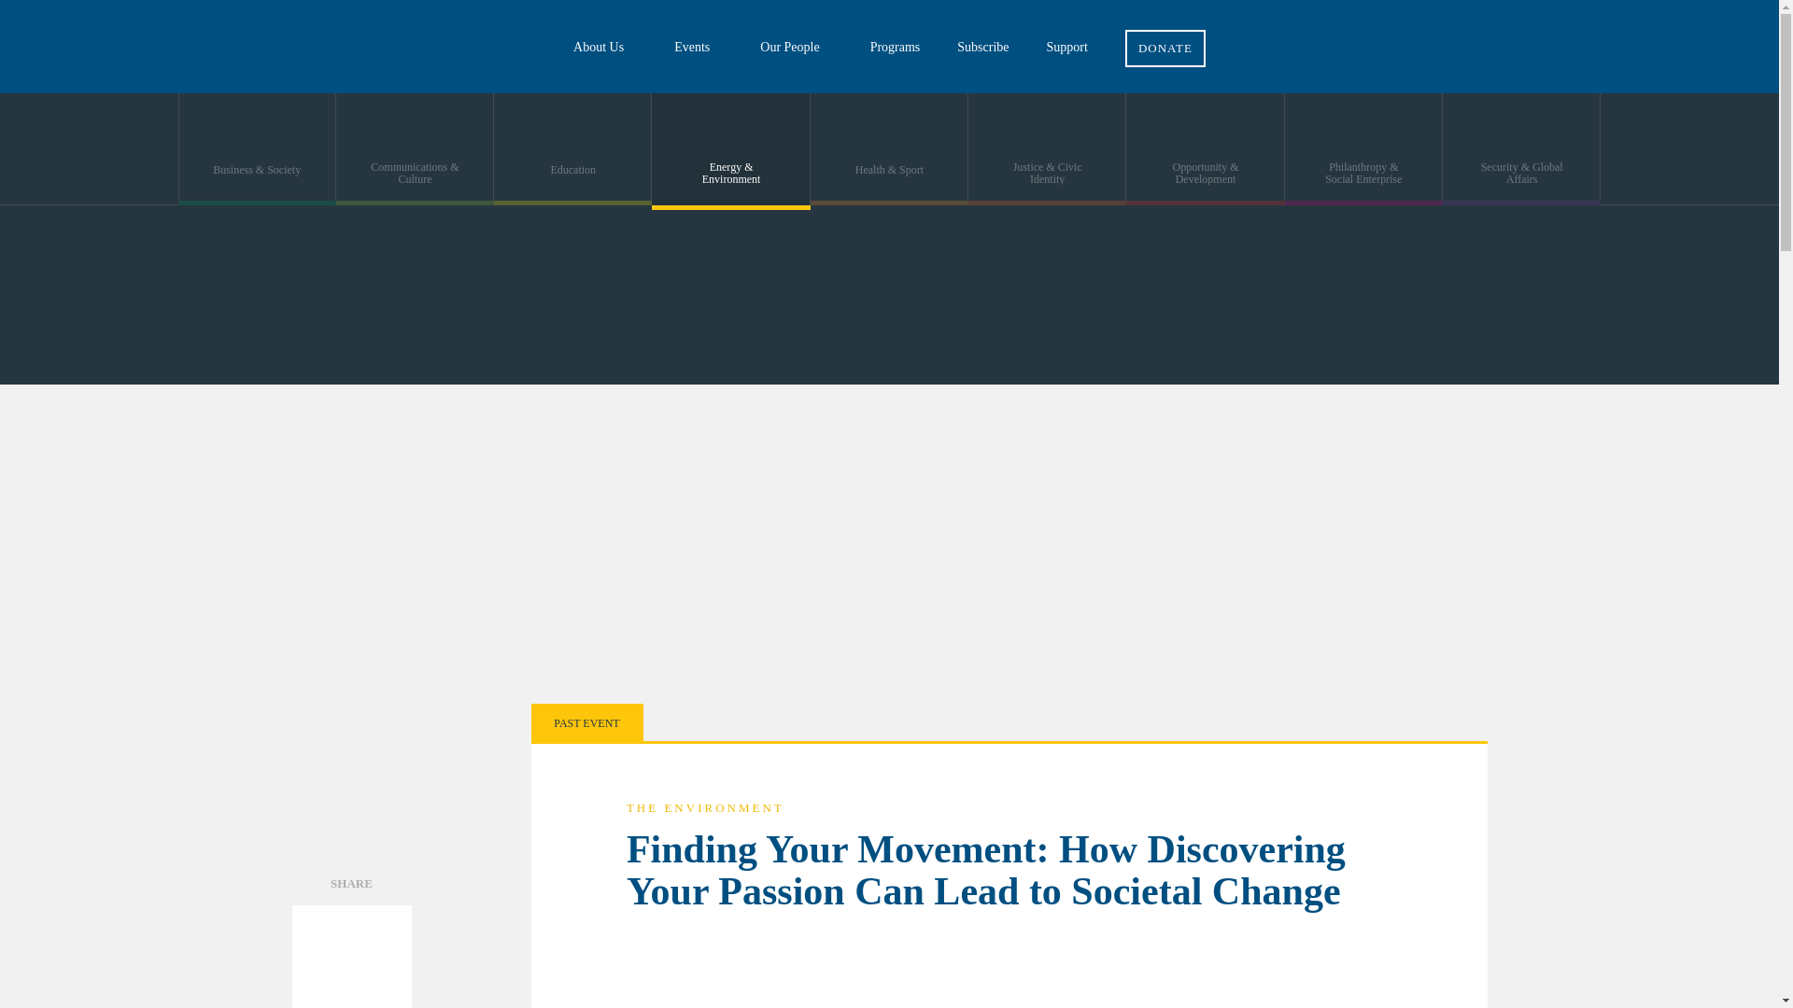  What do you see at coordinates (796, 47) in the screenshot?
I see `Our People` at bounding box center [796, 47].